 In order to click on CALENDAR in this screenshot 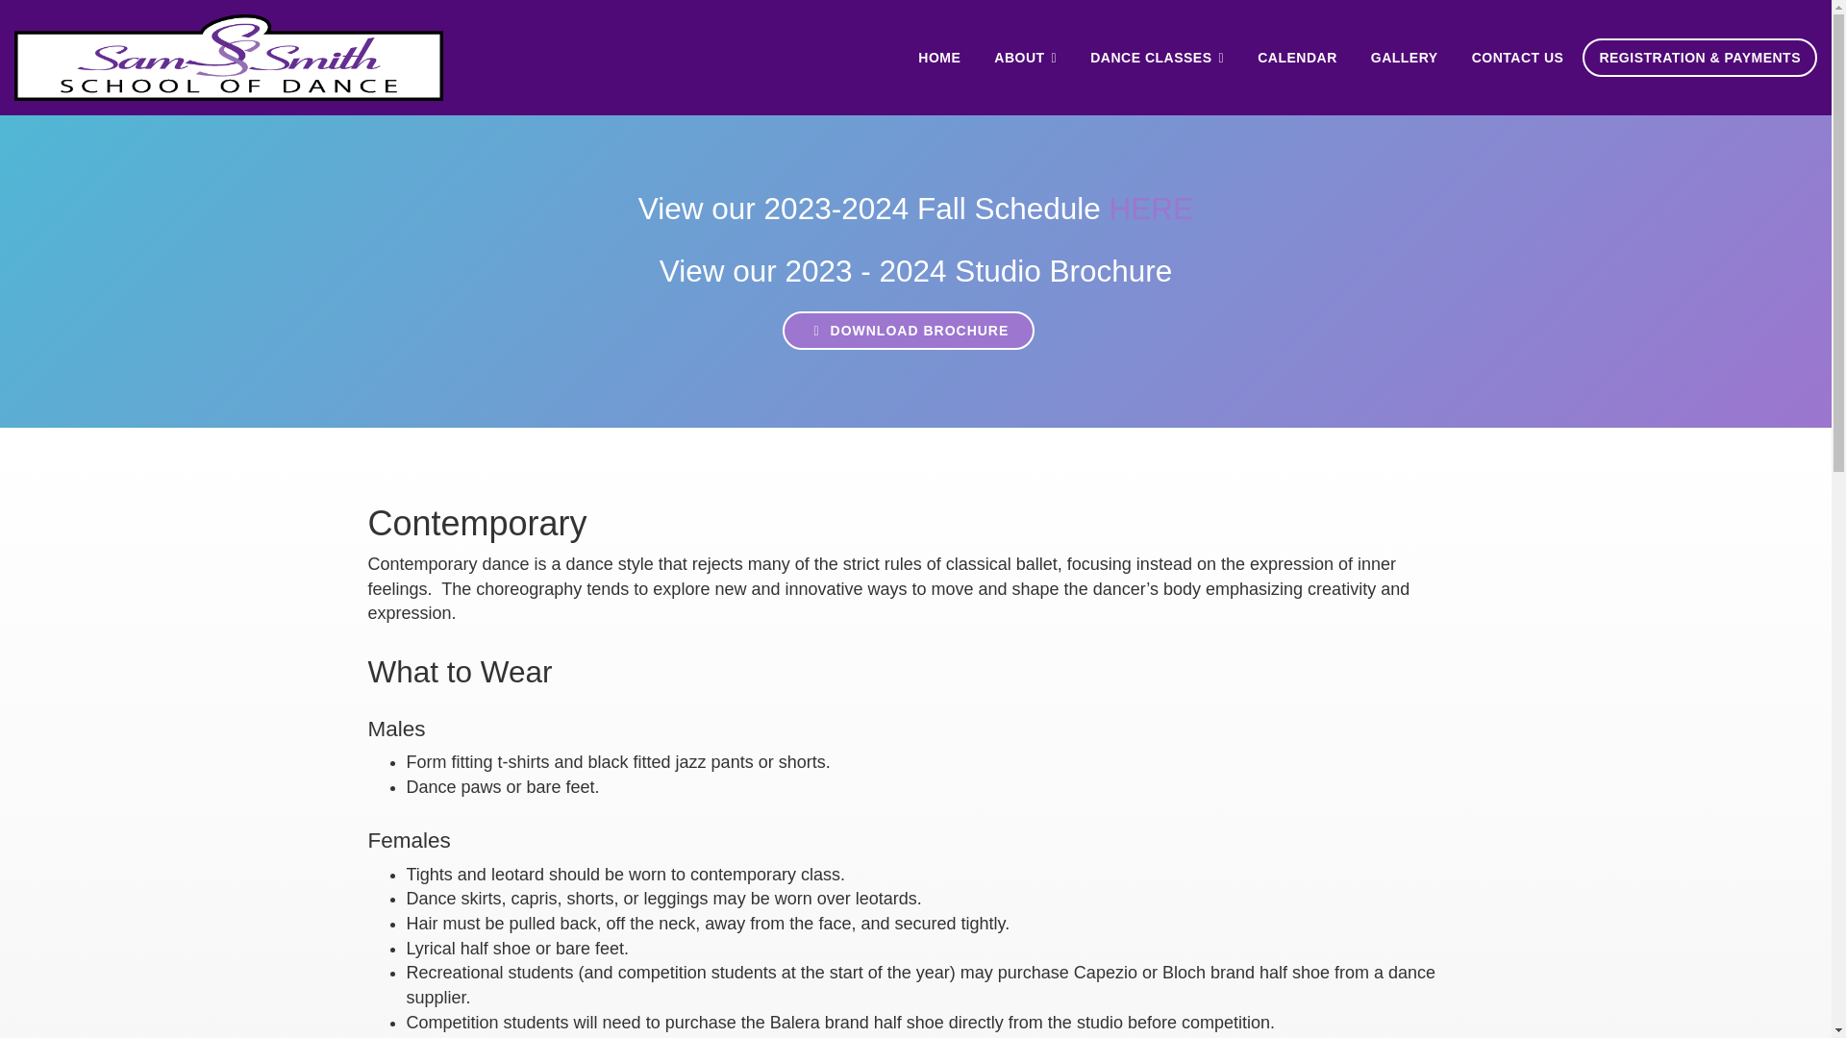, I will do `click(1296, 57)`.